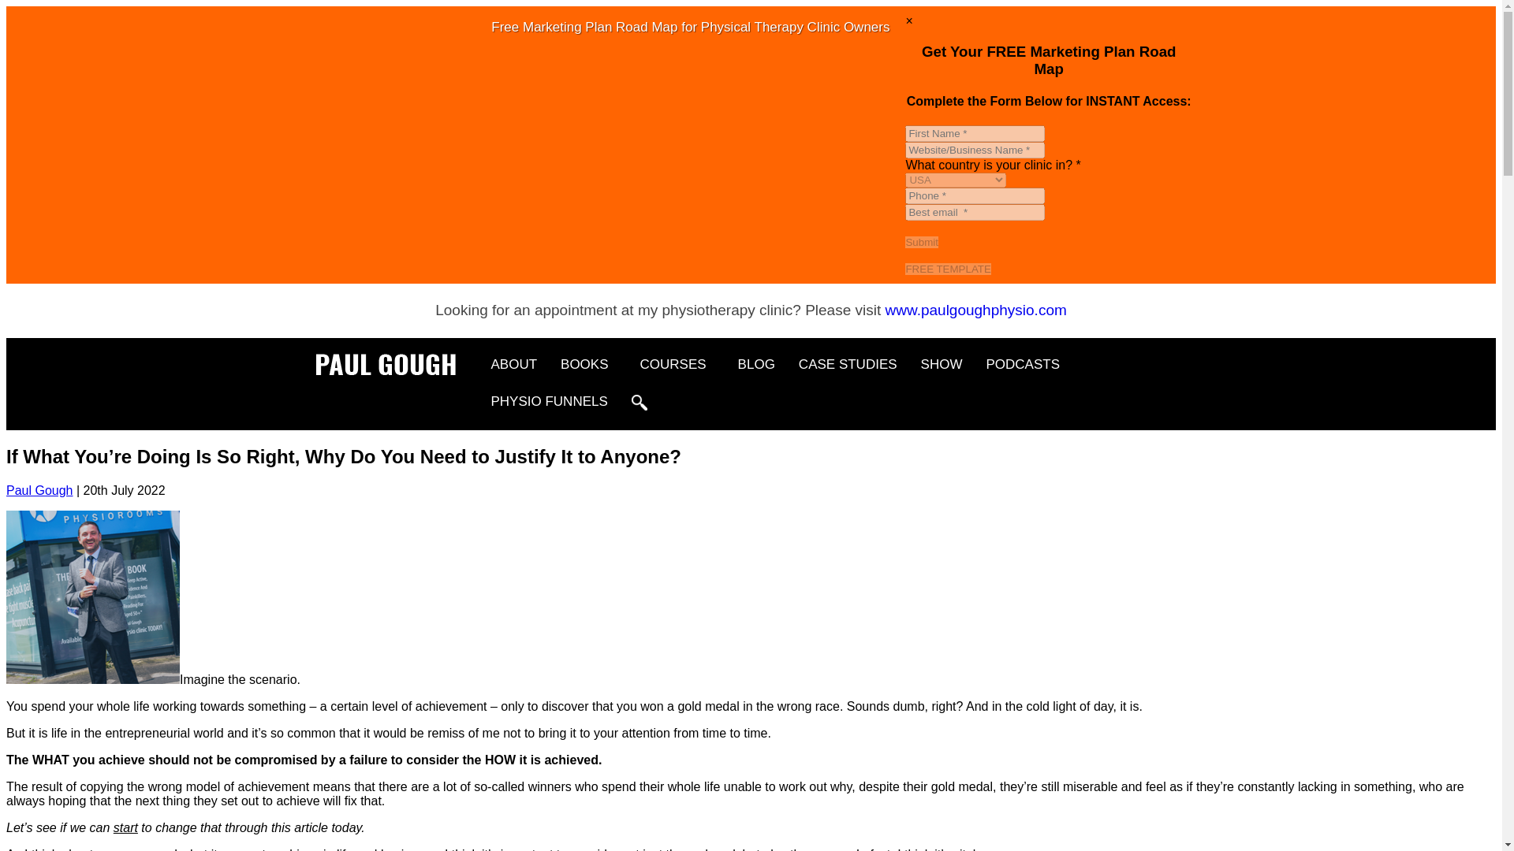 The width and height of the screenshot is (1514, 851). I want to click on BLOG, so click(757, 364).